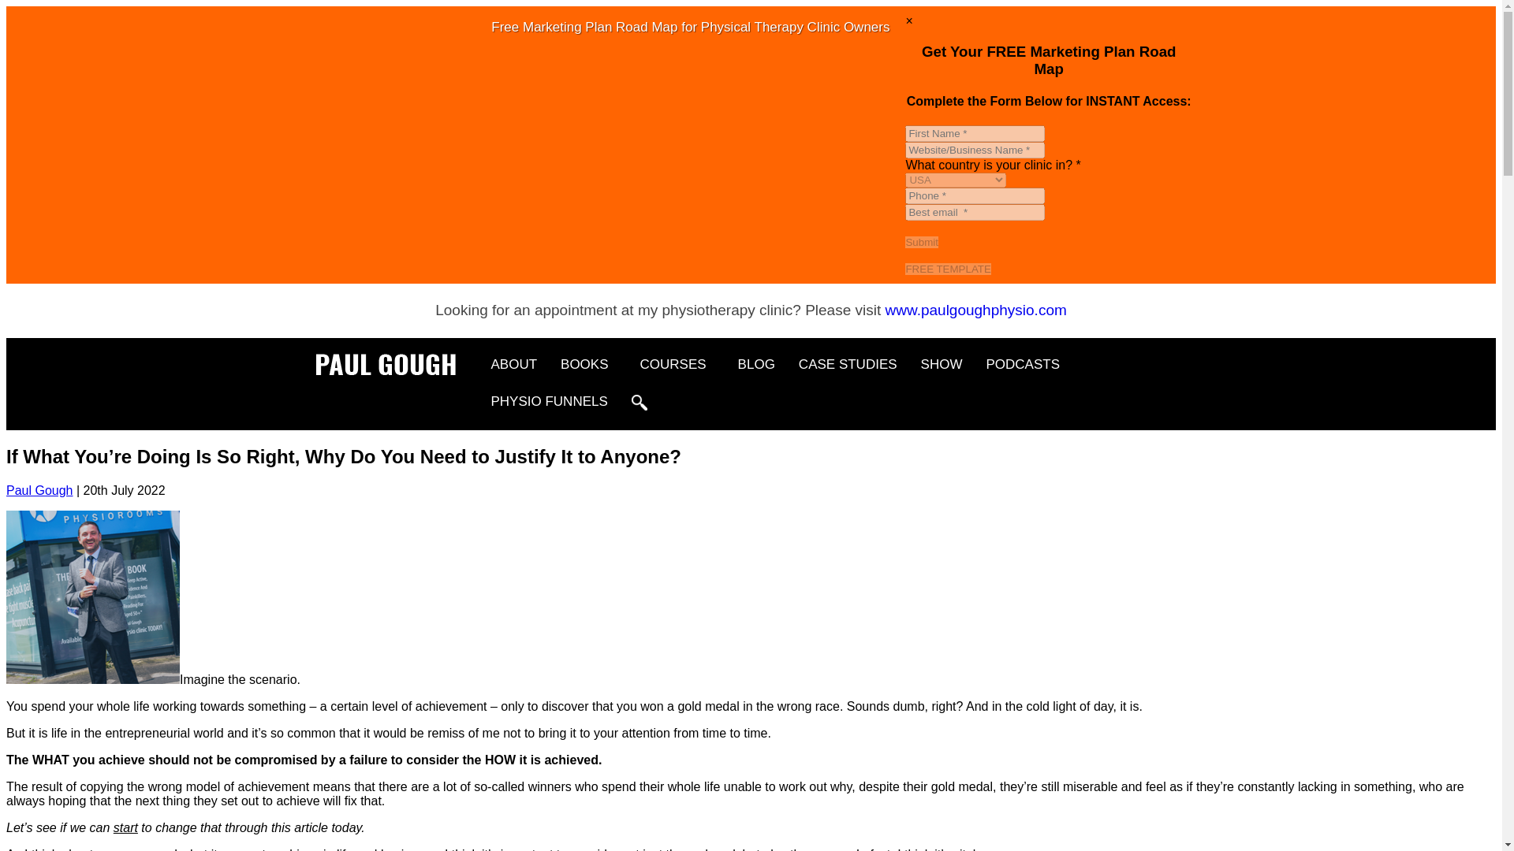 The width and height of the screenshot is (1514, 851). I want to click on BLOG, so click(757, 364).